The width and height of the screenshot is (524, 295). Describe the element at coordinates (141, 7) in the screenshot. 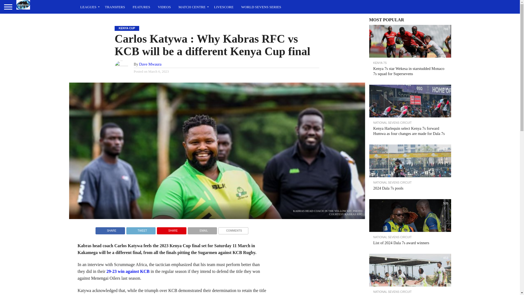

I see `FEATURES` at that location.